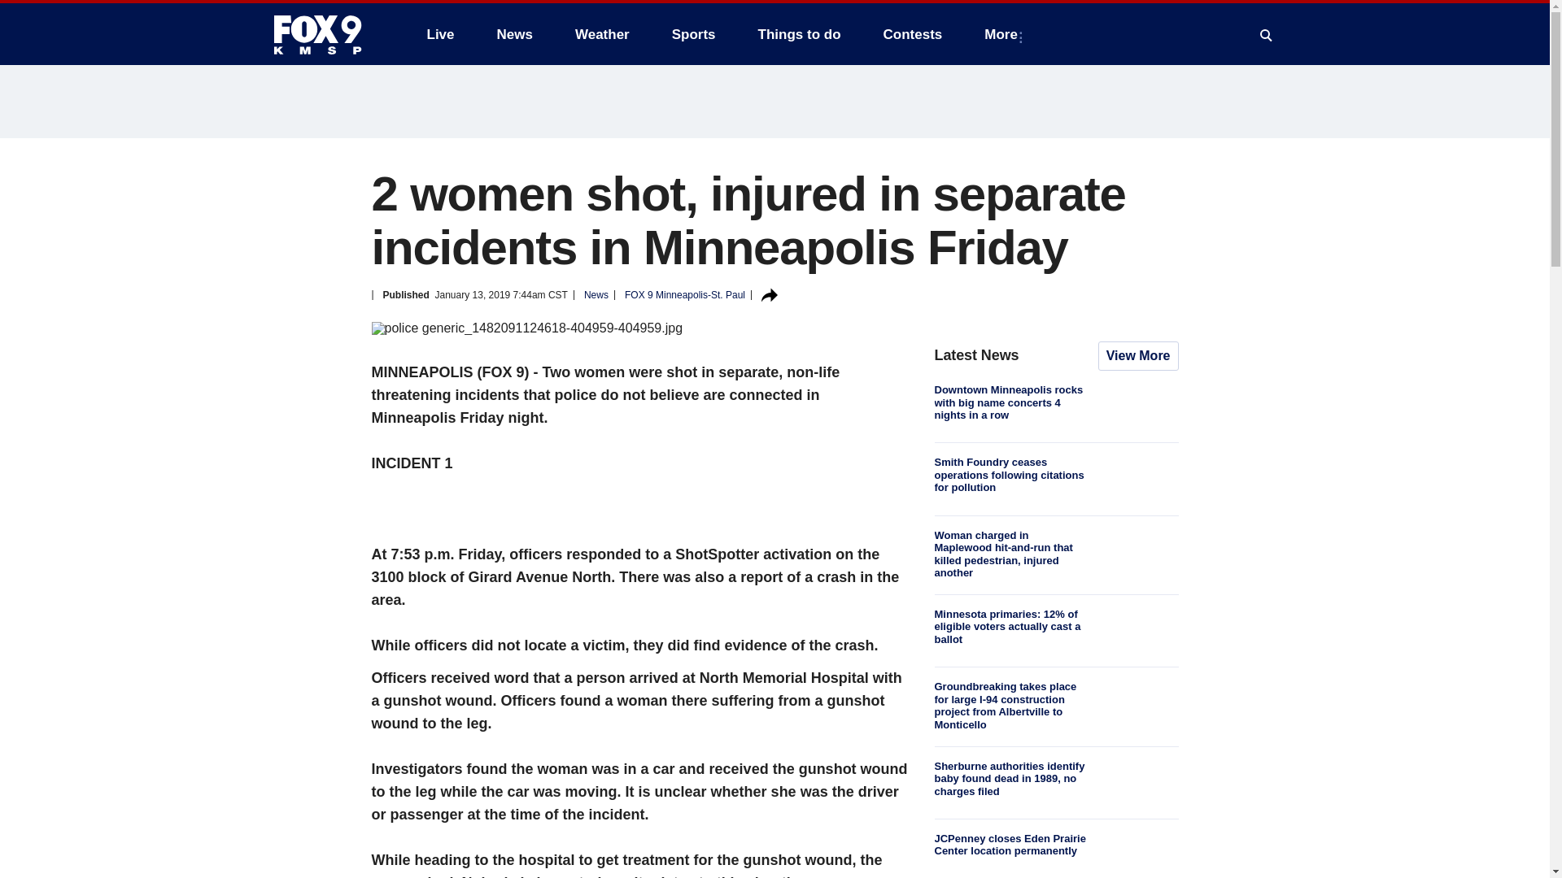 This screenshot has width=1562, height=878. What do you see at coordinates (913, 34) in the screenshot?
I see `Contests` at bounding box center [913, 34].